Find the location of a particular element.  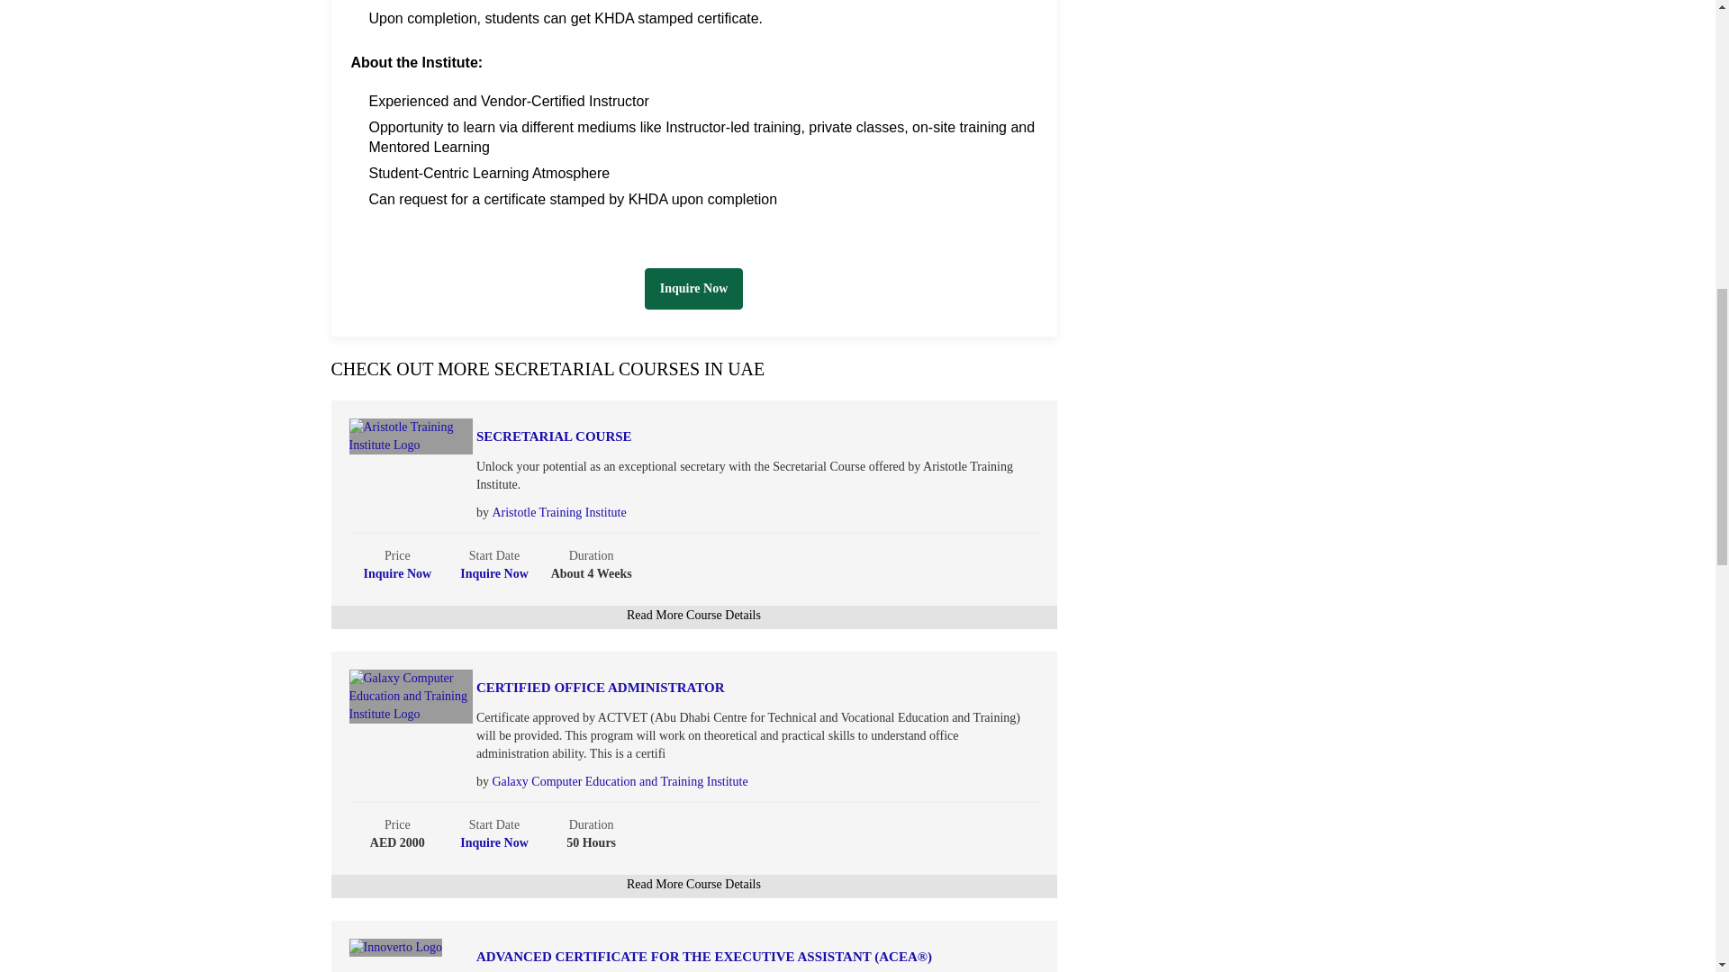

CERTIFIED OFFICE ADMINISTRATOR is located at coordinates (715, 688).